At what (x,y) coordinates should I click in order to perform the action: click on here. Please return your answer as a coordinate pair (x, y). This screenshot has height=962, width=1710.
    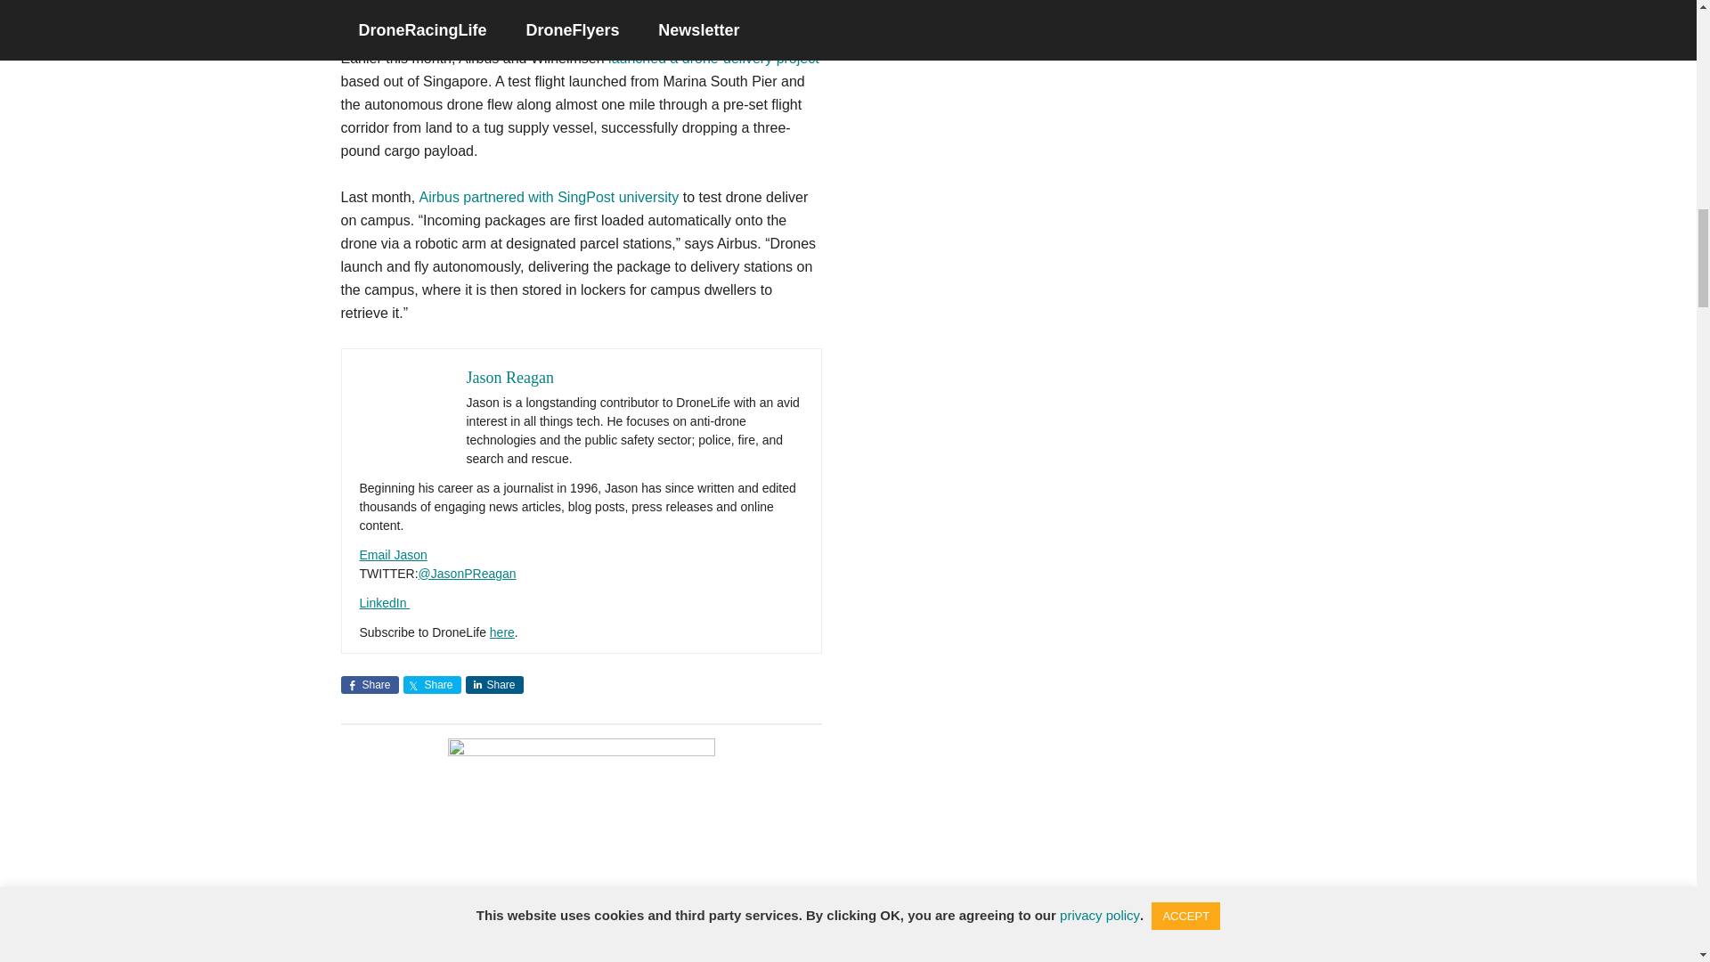
    Looking at the image, I should click on (501, 632).